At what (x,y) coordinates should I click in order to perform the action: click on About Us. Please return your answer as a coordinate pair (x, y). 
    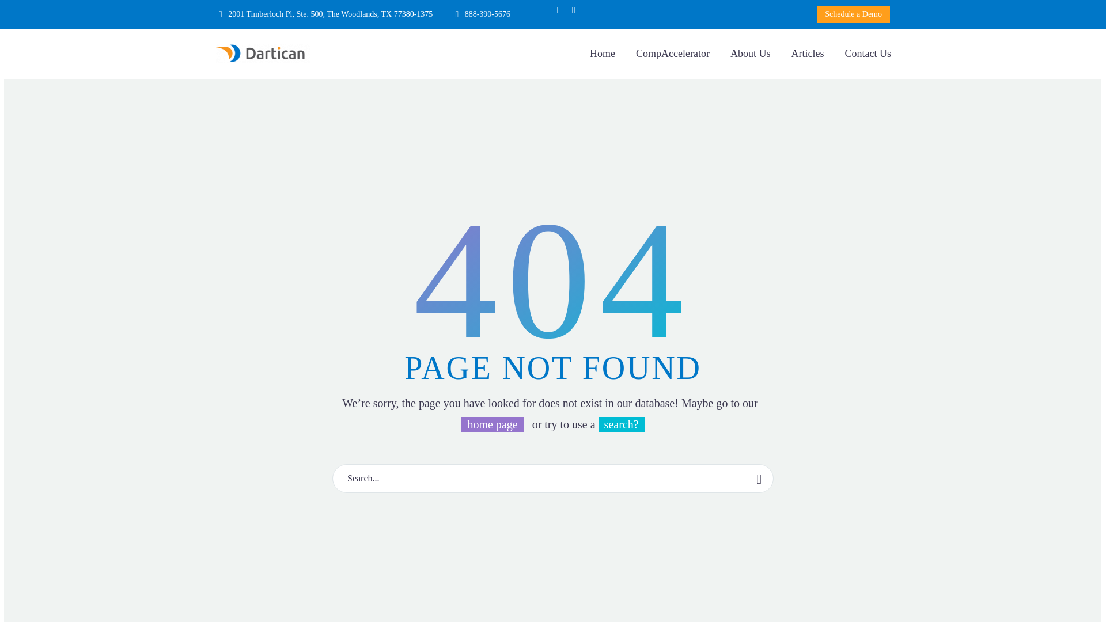
    Looking at the image, I should click on (751, 54).